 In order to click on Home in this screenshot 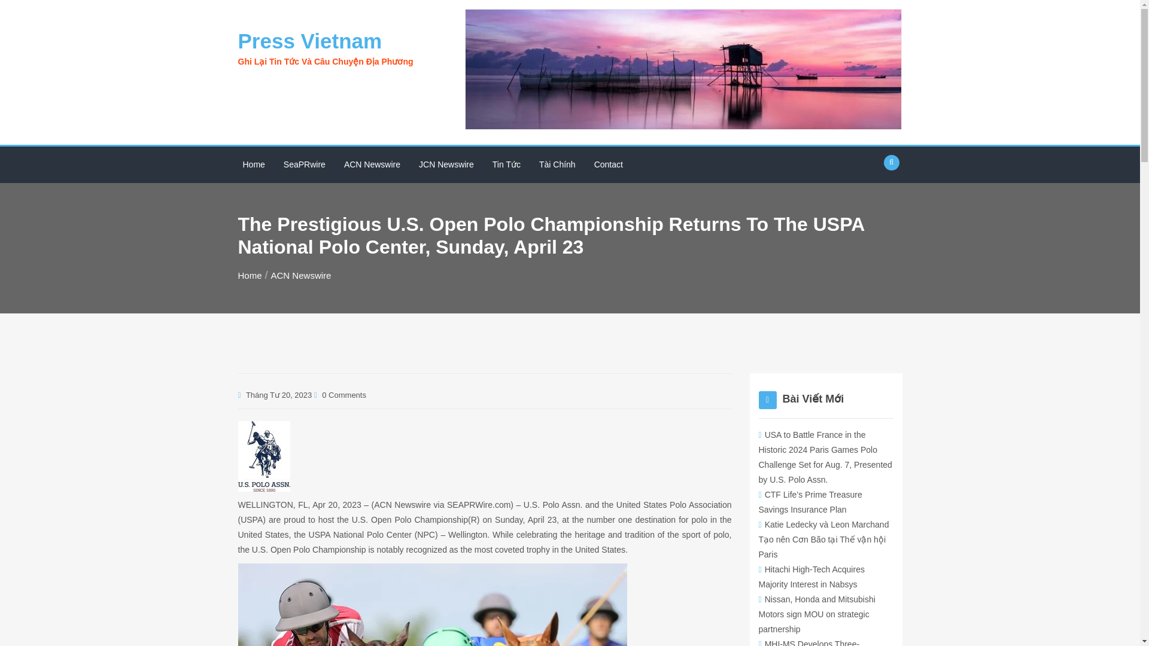, I will do `click(250, 275)`.